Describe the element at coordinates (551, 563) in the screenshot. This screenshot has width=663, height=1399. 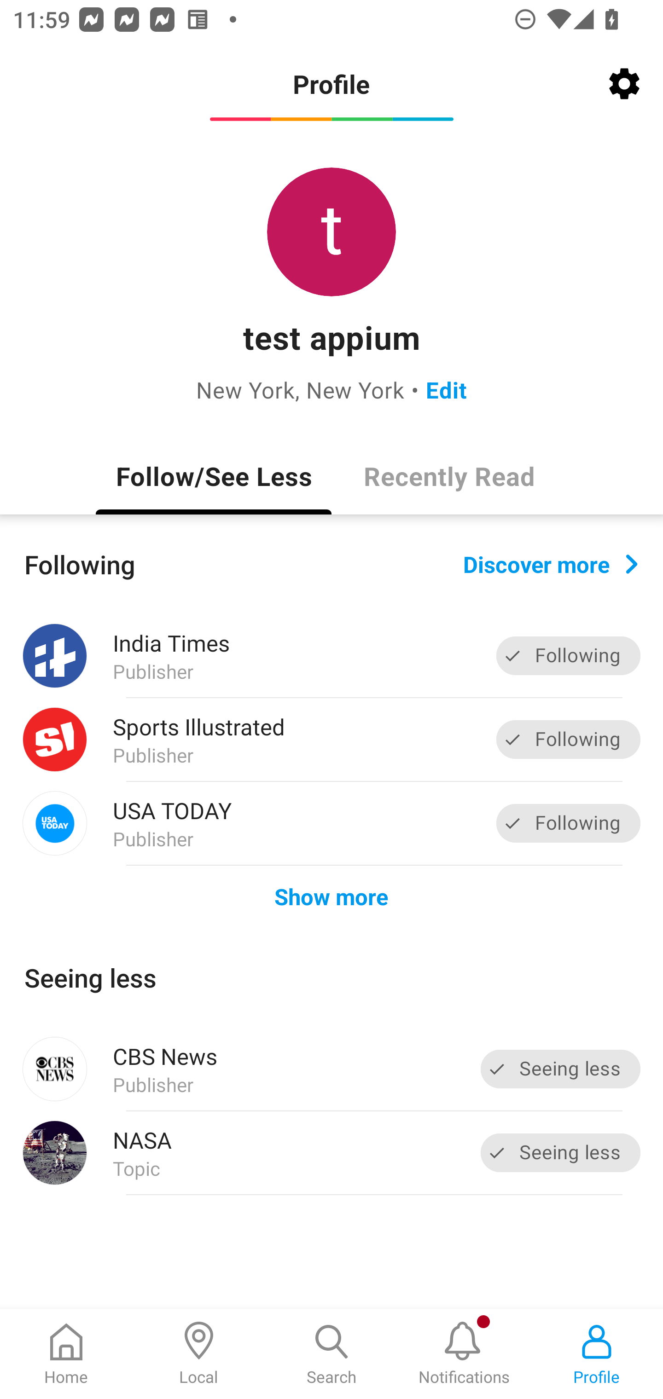
I see `Discover more` at that location.